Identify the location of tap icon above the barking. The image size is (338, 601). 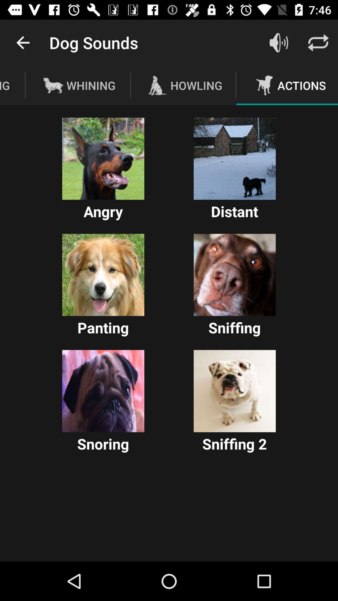
(23, 43).